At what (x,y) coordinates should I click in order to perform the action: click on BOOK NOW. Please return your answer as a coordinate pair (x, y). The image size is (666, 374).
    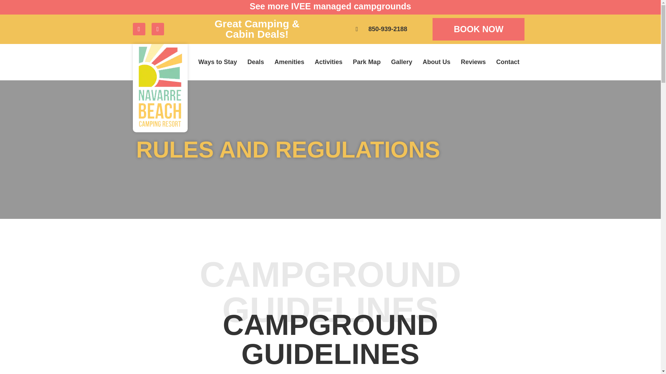
    Looking at the image, I should click on (478, 29).